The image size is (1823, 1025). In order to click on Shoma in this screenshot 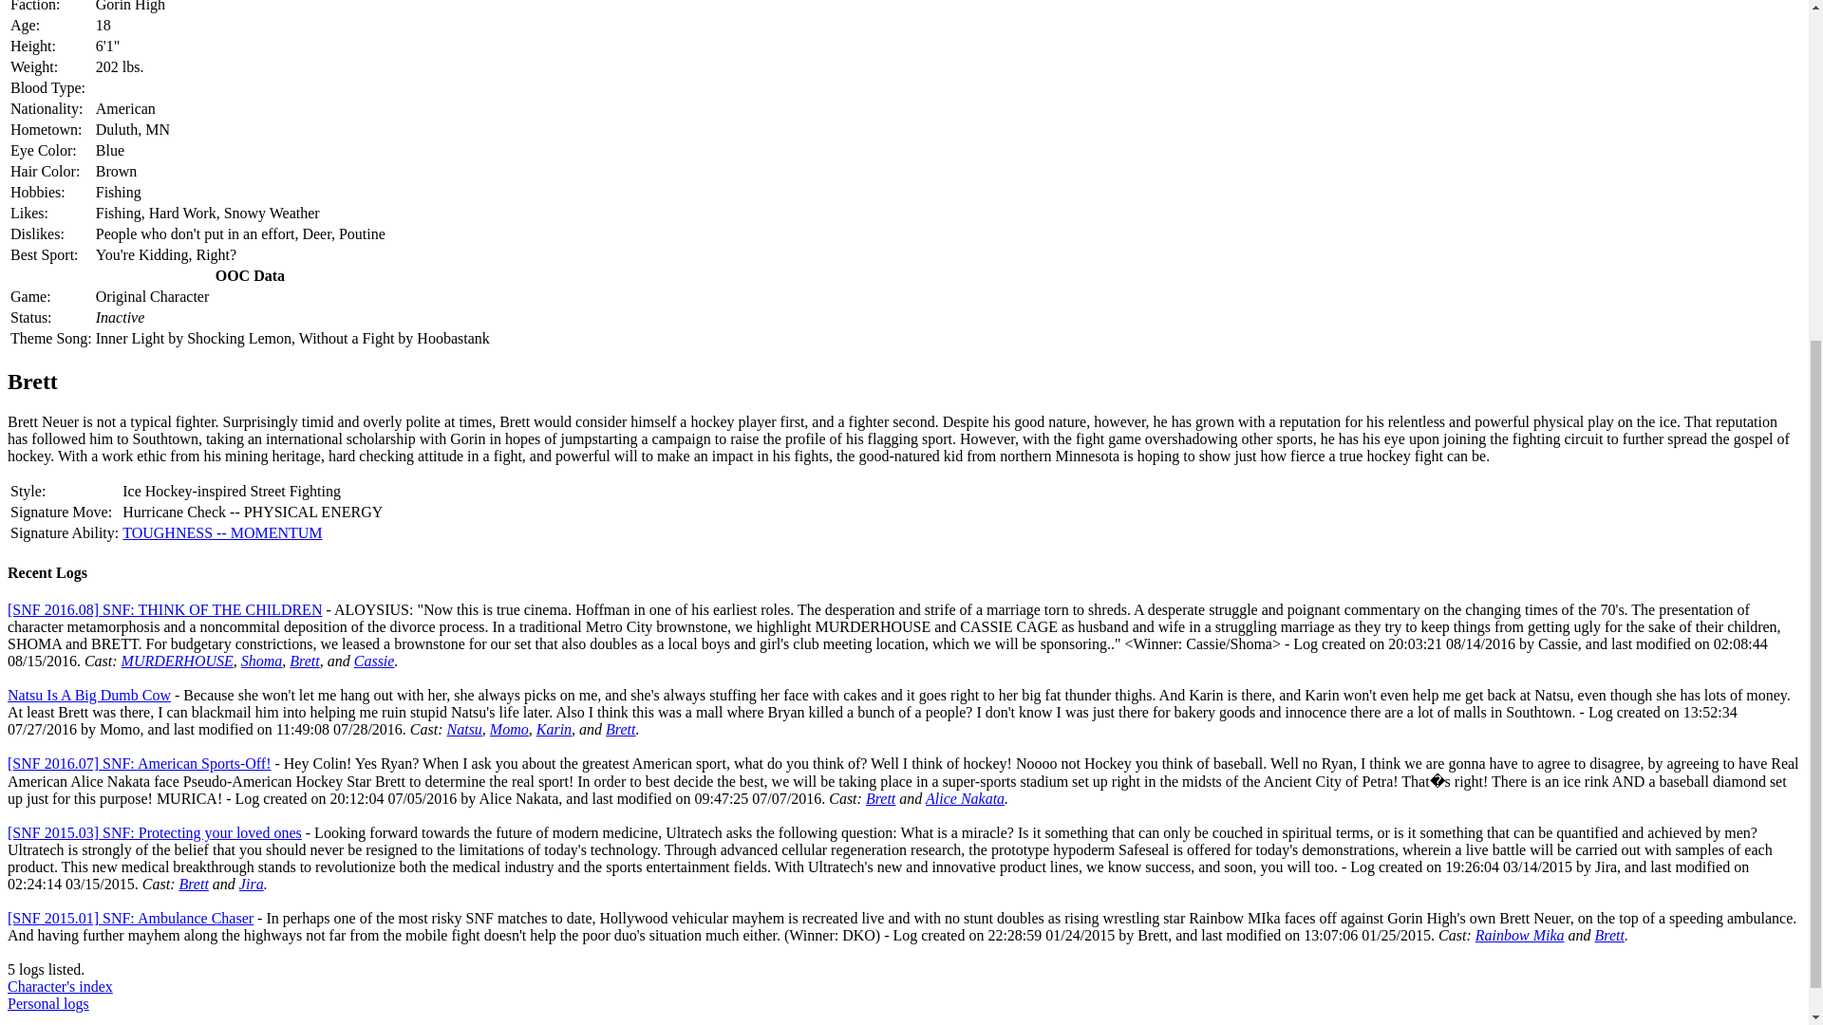, I will do `click(261, 661)`.